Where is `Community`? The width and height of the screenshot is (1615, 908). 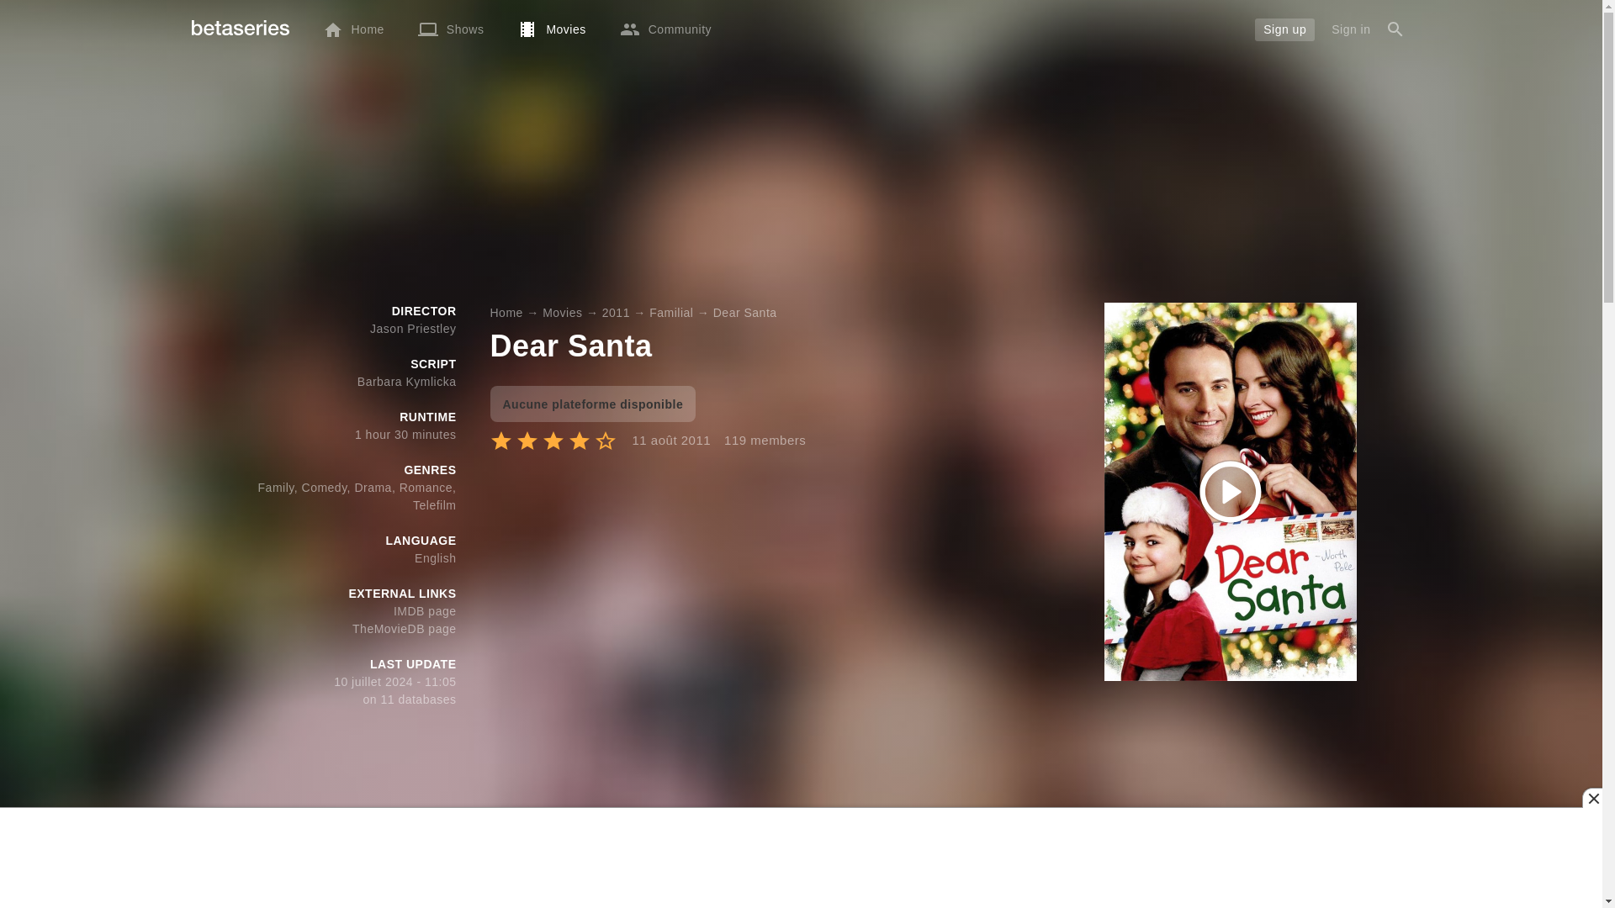
Community is located at coordinates (665, 29).